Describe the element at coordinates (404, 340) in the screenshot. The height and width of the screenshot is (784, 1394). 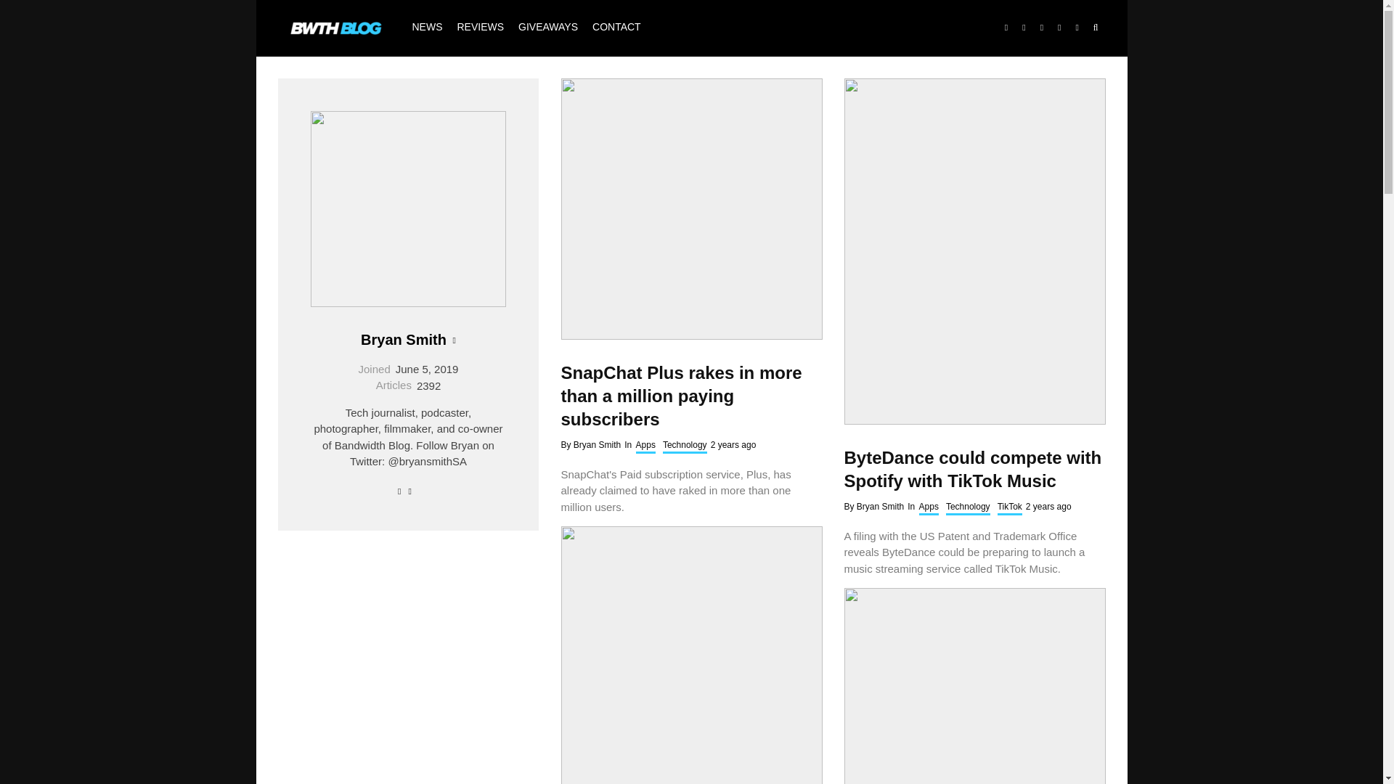
I see `Bryan Smith` at that location.